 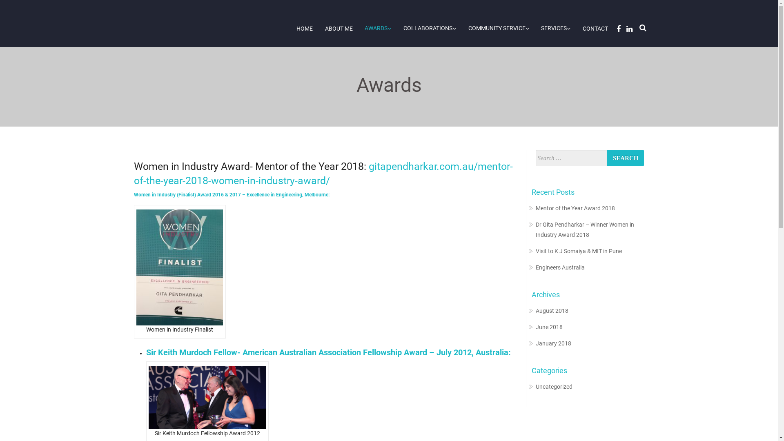 I want to click on facebook, so click(x=617, y=29).